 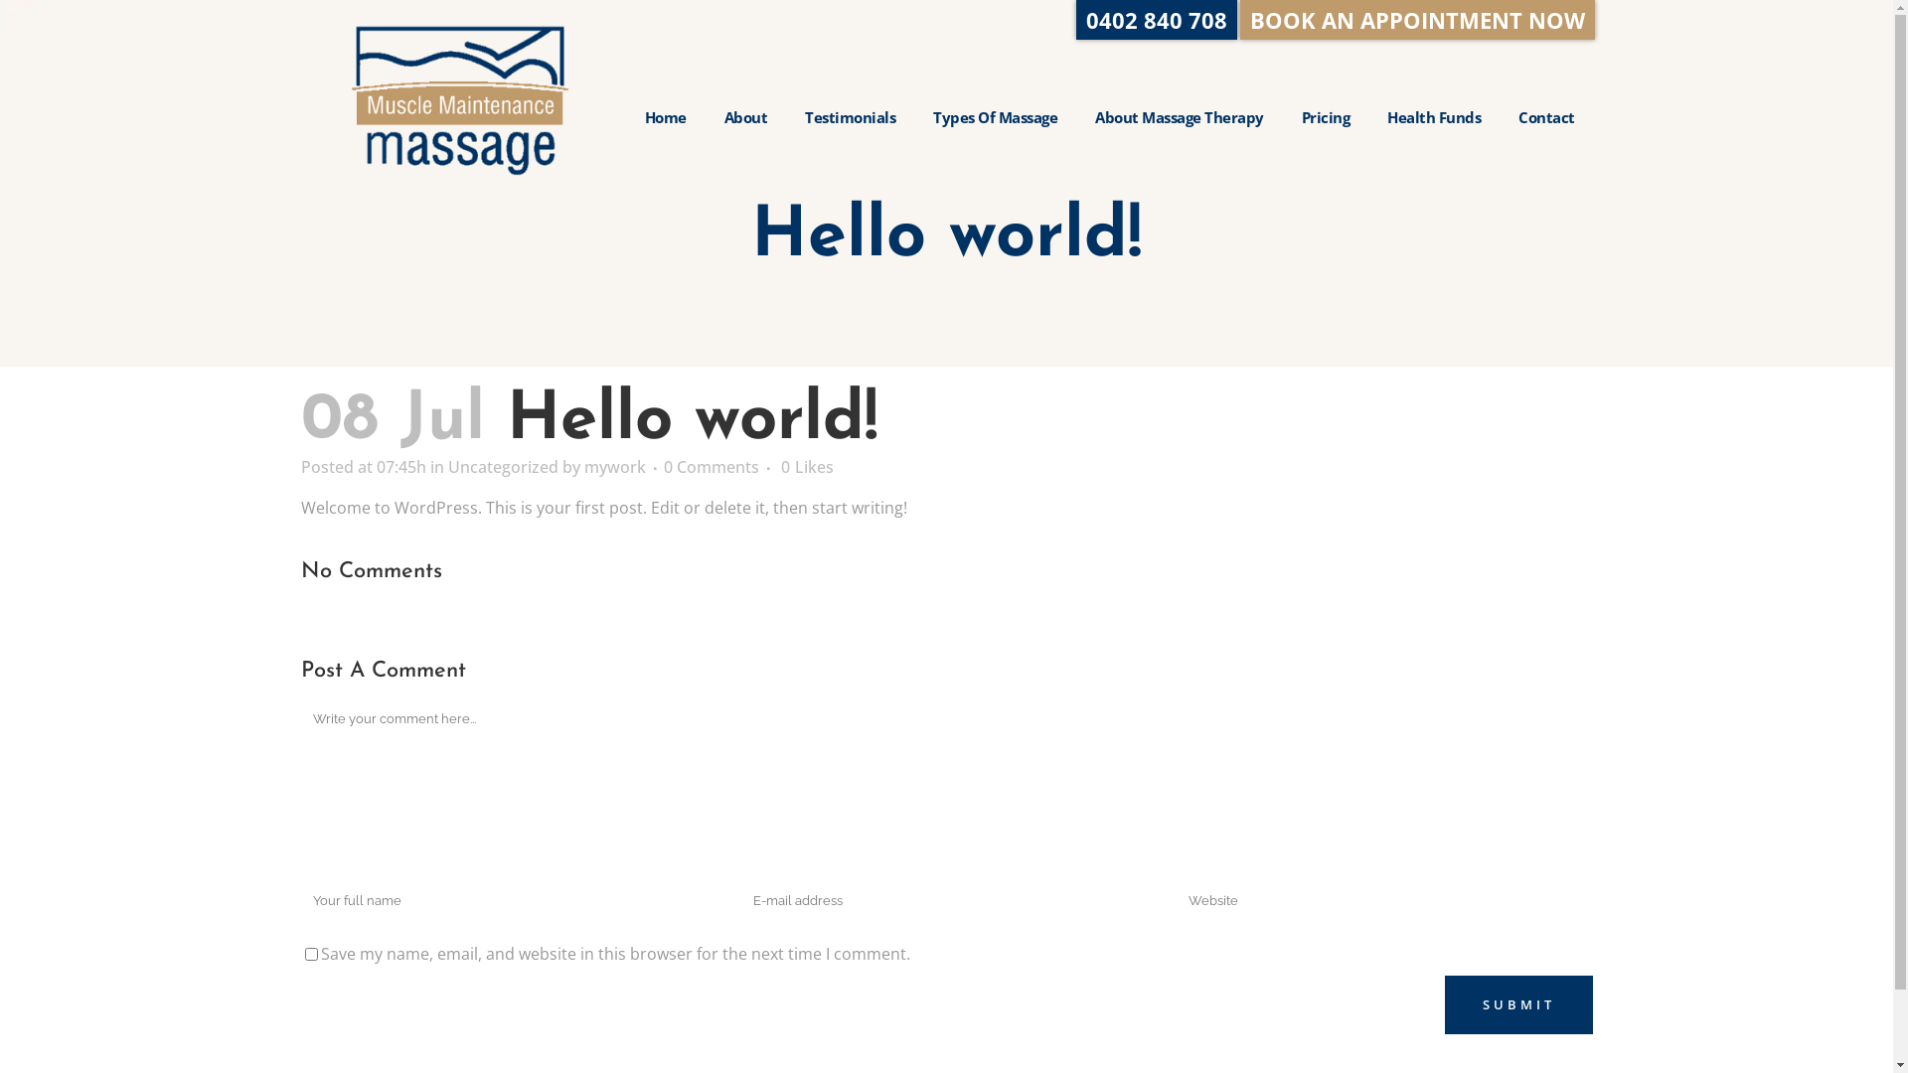 I want to click on mywork, so click(x=615, y=467).